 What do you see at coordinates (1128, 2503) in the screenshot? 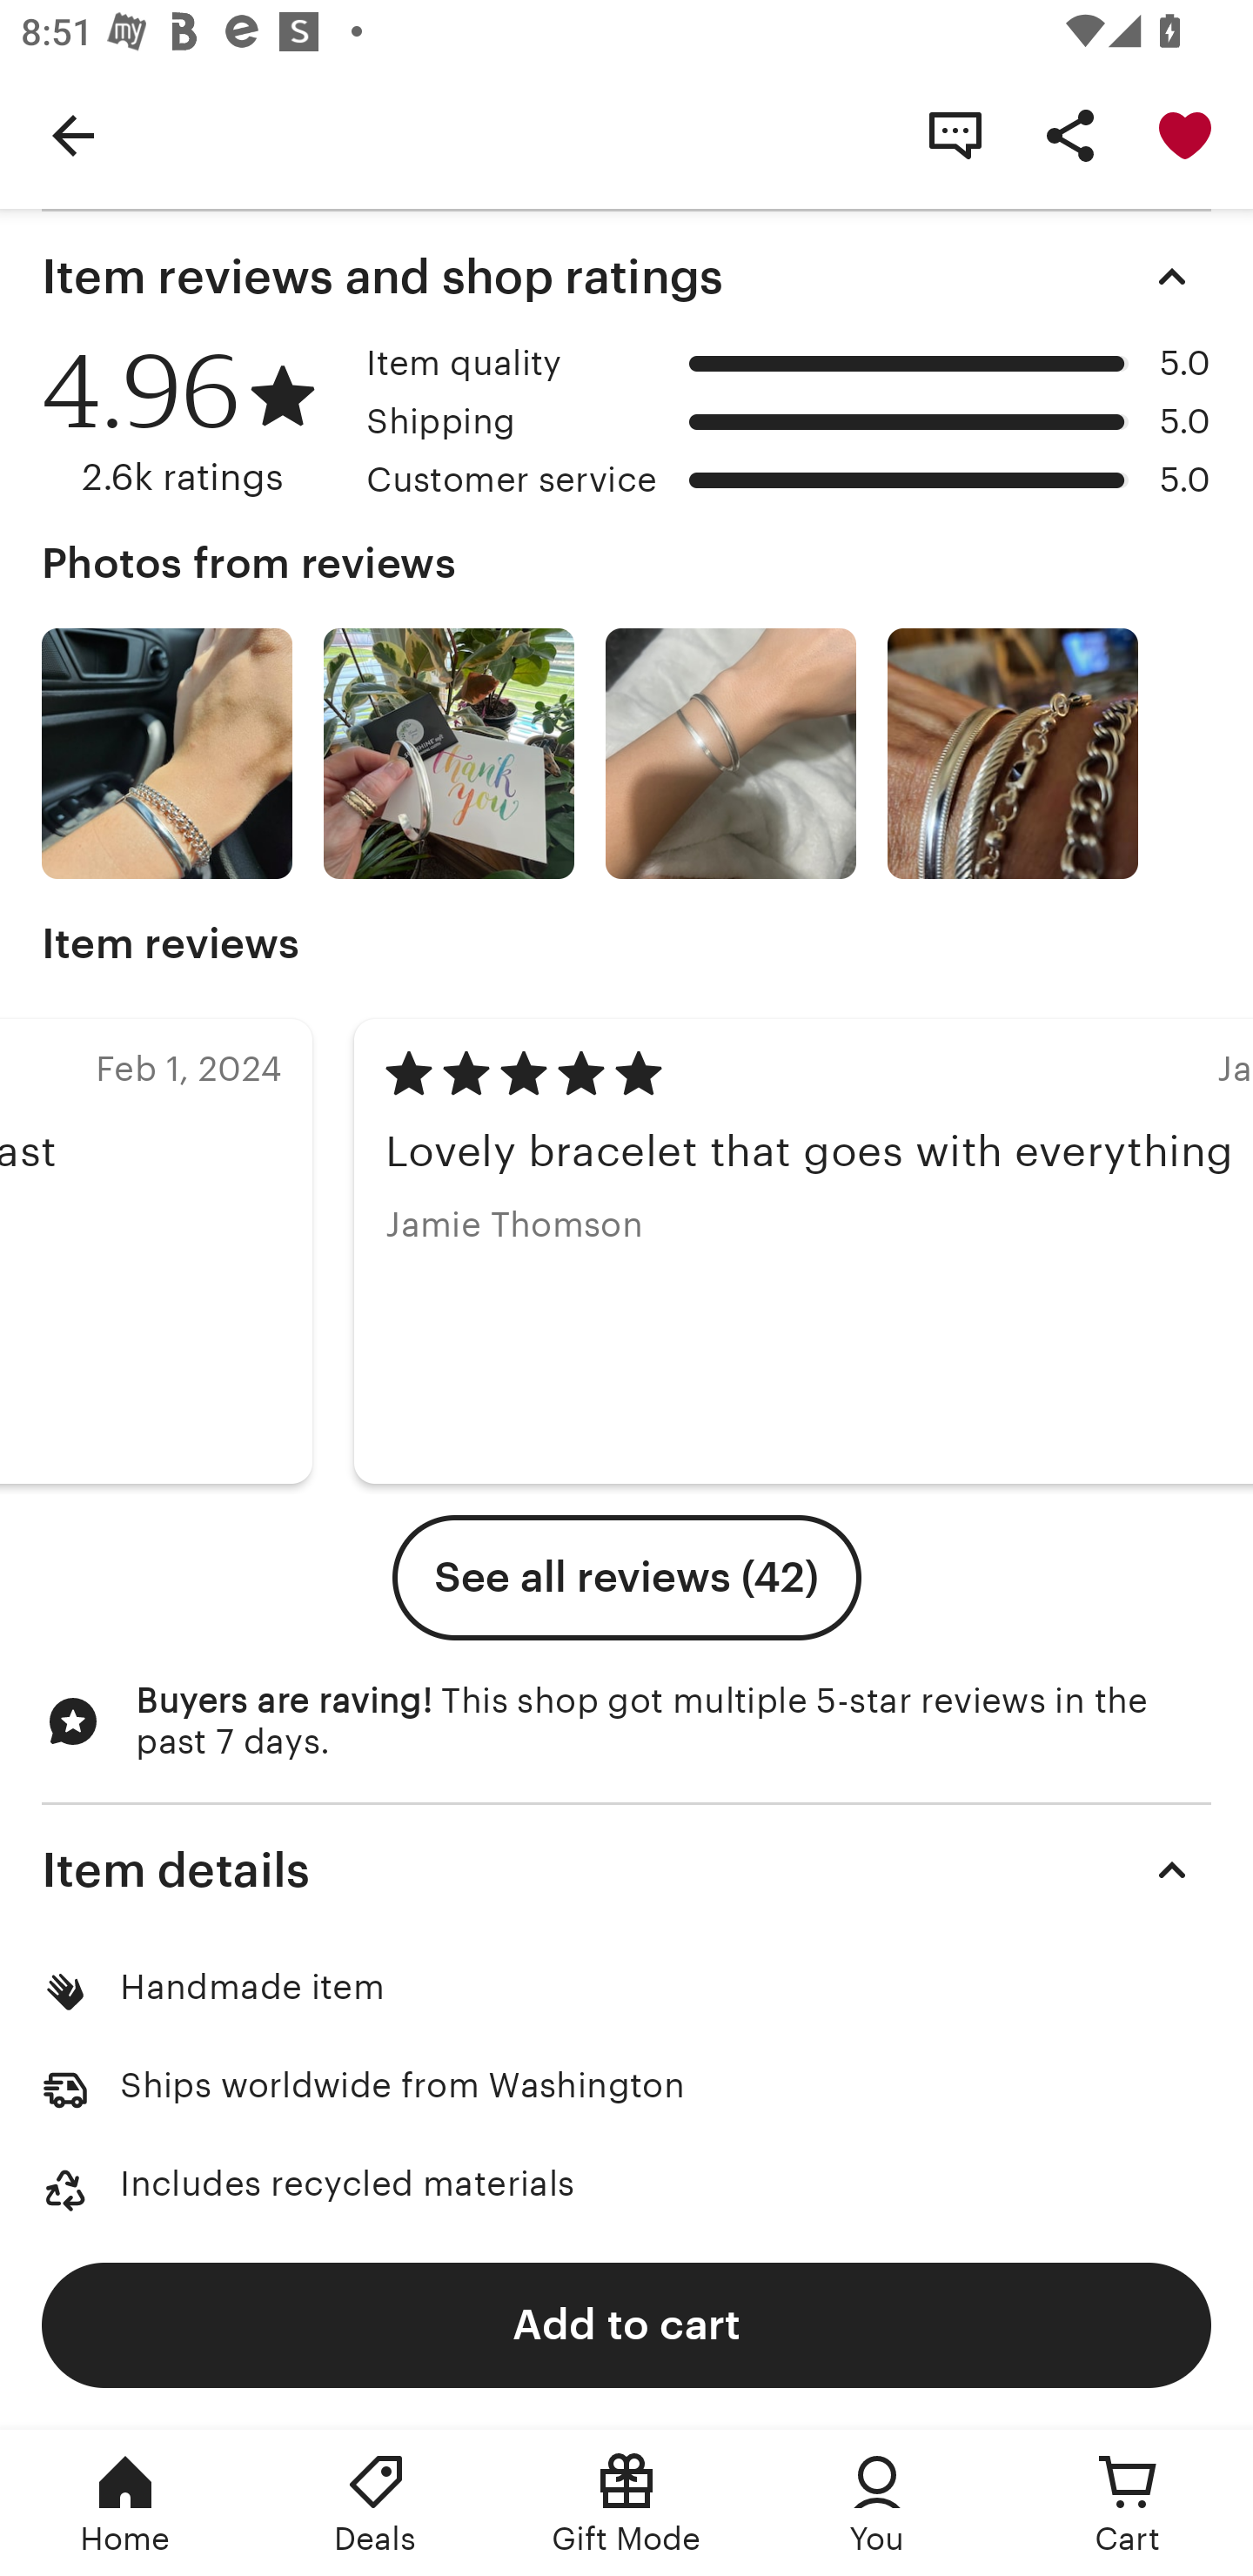
I see `Cart` at bounding box center [1128, 2503].